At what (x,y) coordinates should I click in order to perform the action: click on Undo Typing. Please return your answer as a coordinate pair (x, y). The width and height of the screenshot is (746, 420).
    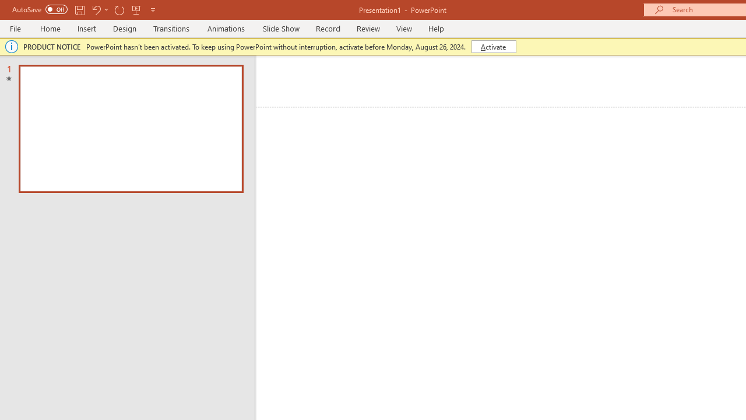
    Looking at the image, I should click on (163, 19).